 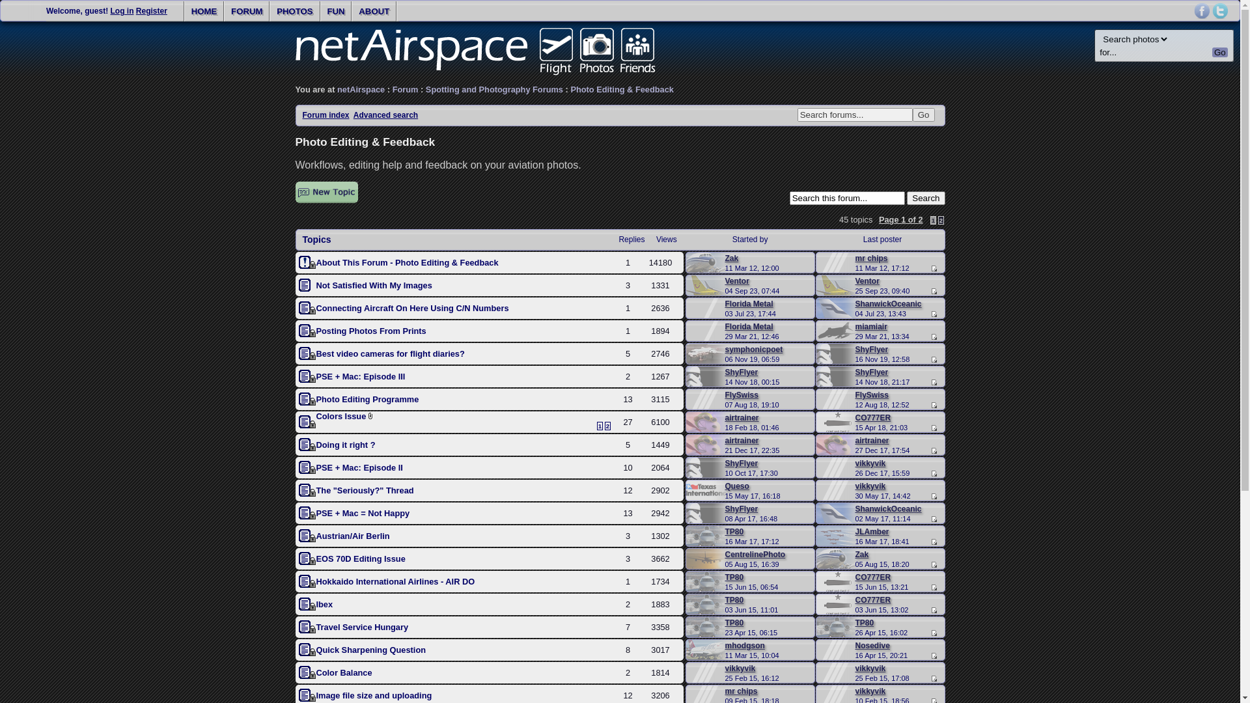 I want to click on Best video cameras for flight diaries?, so click(x=391, y=354).